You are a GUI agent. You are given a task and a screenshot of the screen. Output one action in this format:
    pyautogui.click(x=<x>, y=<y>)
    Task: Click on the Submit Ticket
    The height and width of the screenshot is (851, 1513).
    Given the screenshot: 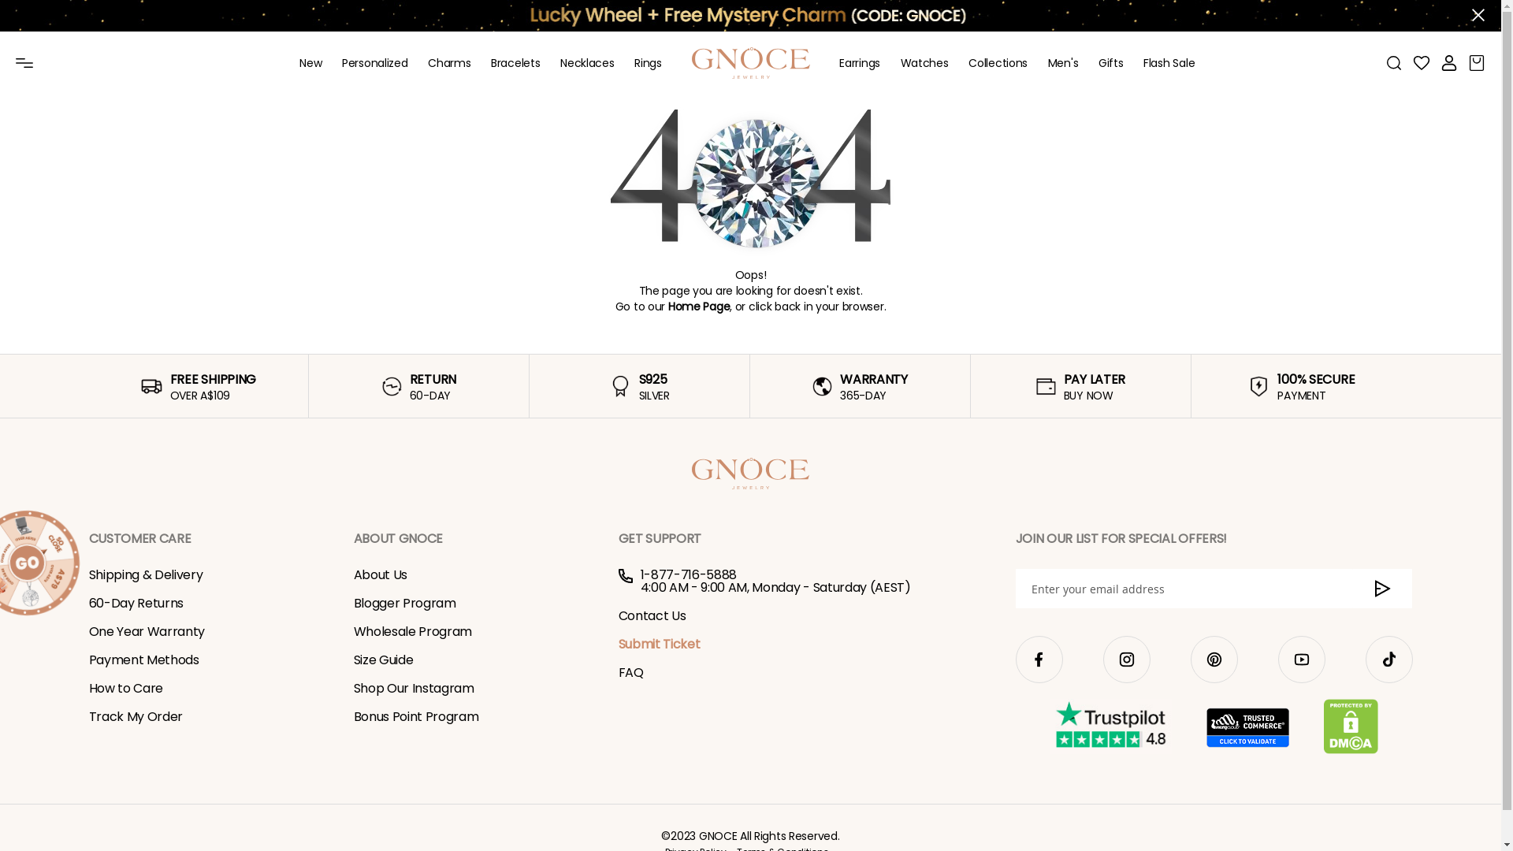 What is the action you would take?
    pyautogui.click(x=659, y=645)
    